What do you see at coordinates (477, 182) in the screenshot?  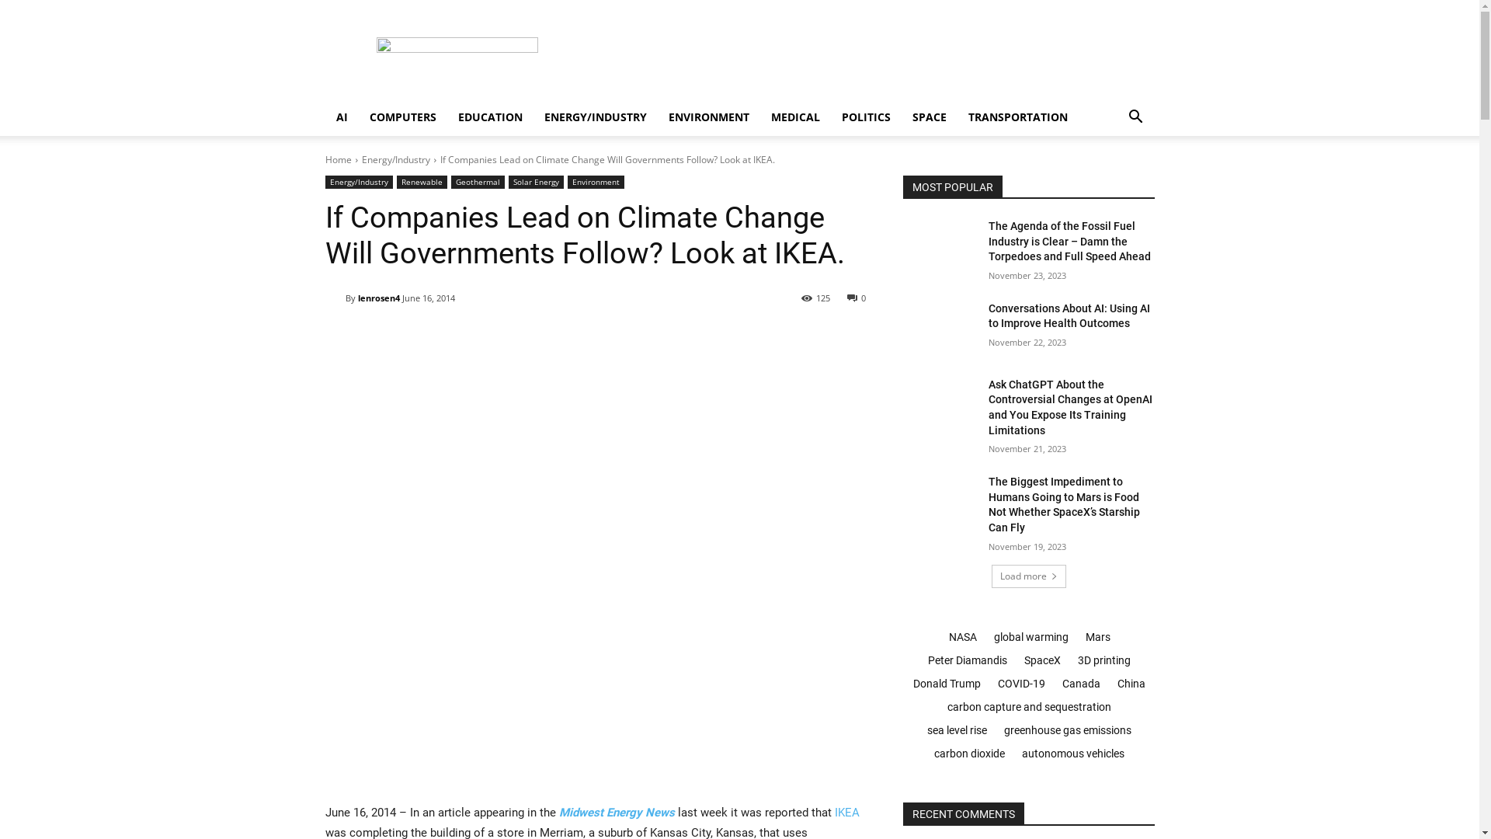 I see `Geothermal` at bounding box center [477, 182].